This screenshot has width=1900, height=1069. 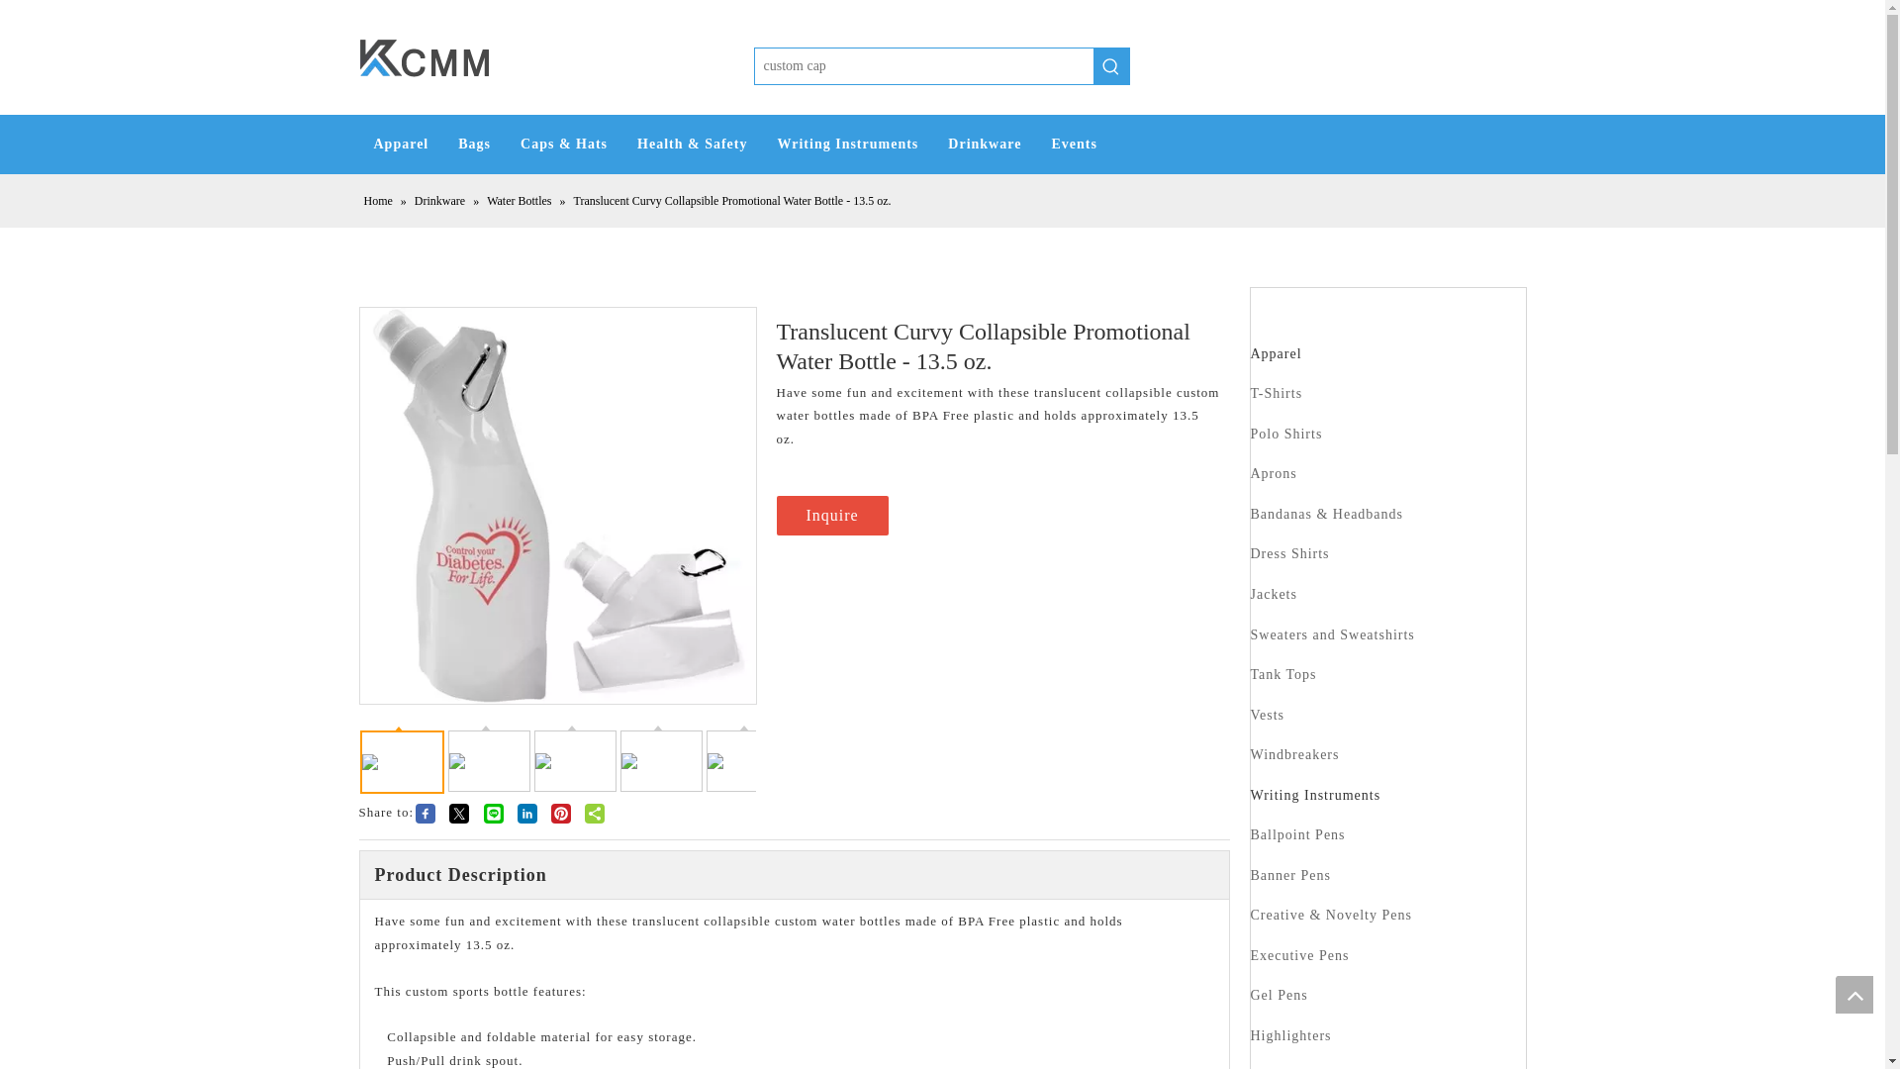 What do you see at coordinates (847, 145) in the screenshot?
I see `Writing Instruments` at bounding box center [847, 145].